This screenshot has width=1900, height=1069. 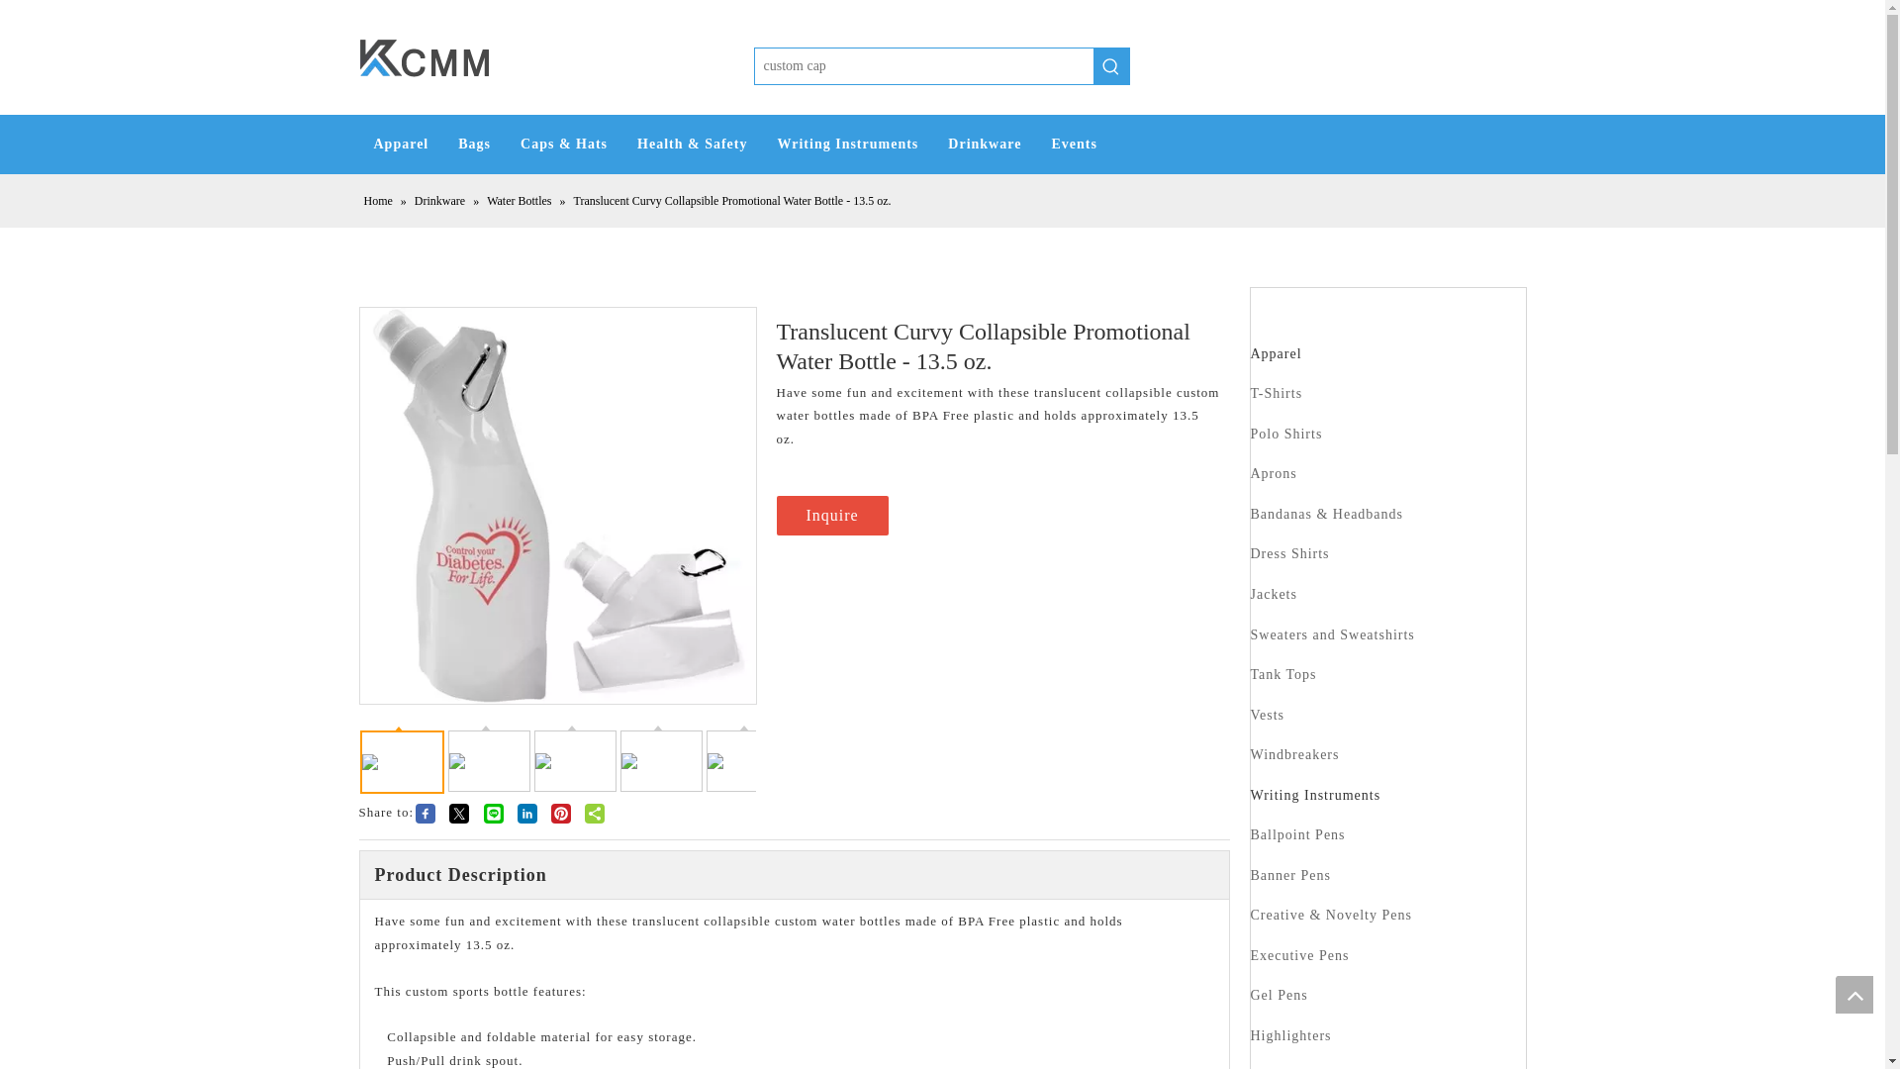 What do you see at coordinates (847, 145) in the screenshot?
I see `Writing Instruments` at bounding box center [847, 145].